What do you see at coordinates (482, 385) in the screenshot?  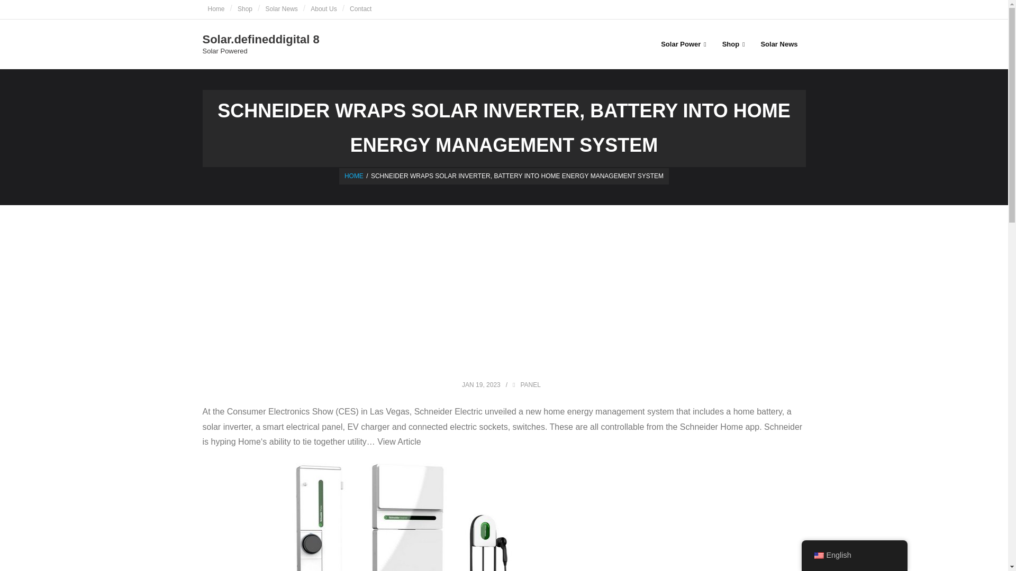 I see `JAN 19, 2023` at bounding box center [482, 385].